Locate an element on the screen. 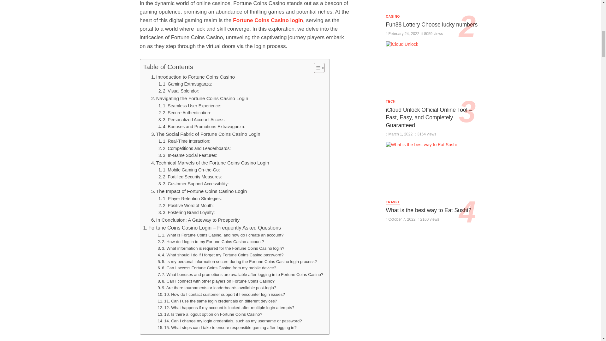 The image size is (606, 341). Fortune Coins Casino login is located at coordinates (268, 20).